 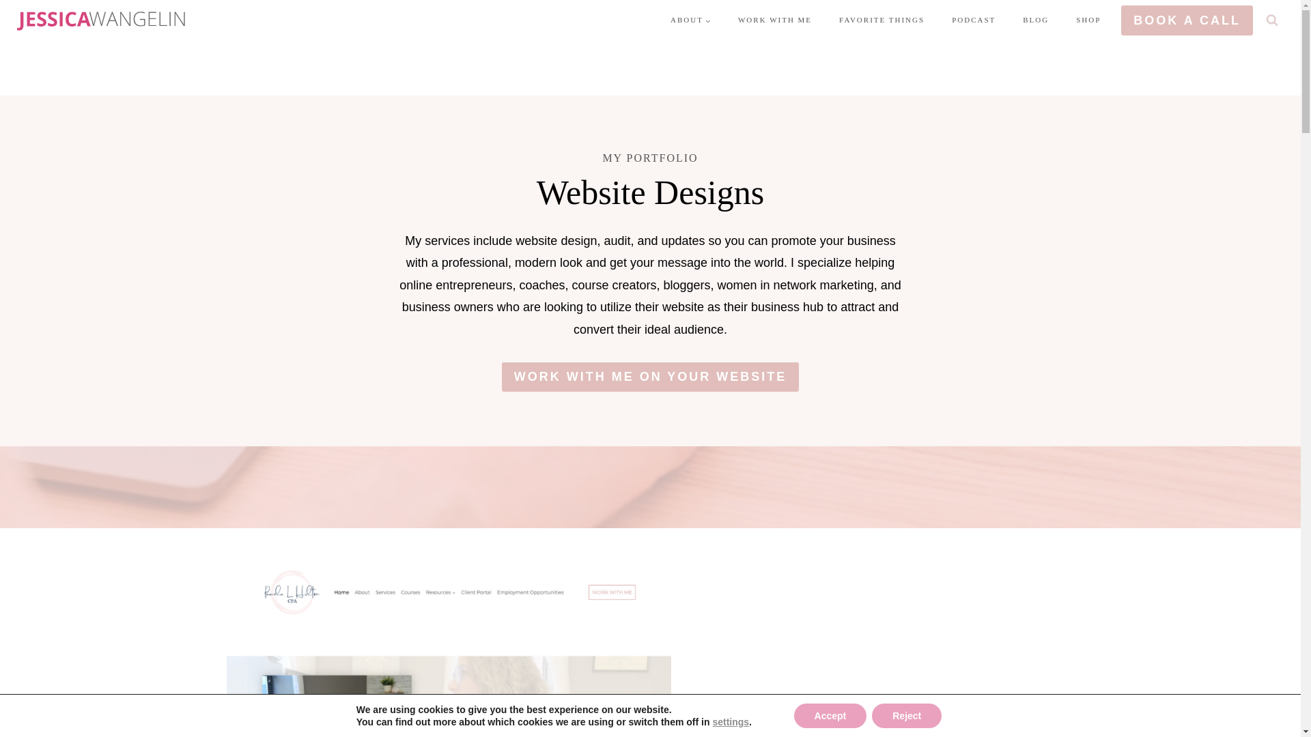 What do you see at coordinates (1088, 20) in the screenshot?
I see `SHOP` at bounding box center [1088, 20].